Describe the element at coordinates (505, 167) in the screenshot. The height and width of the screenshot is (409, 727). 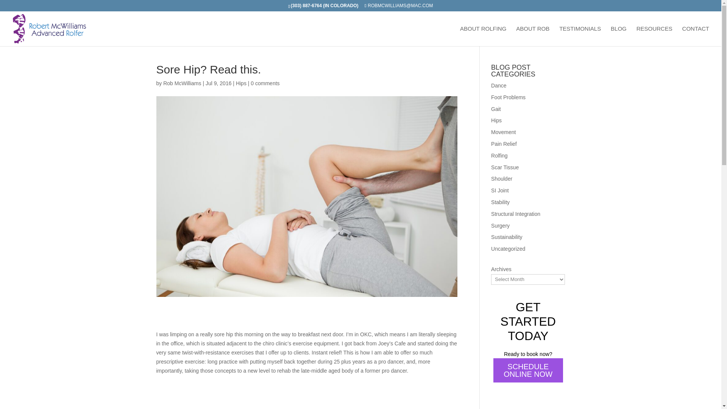
I see `Scar Tissue` at that location.